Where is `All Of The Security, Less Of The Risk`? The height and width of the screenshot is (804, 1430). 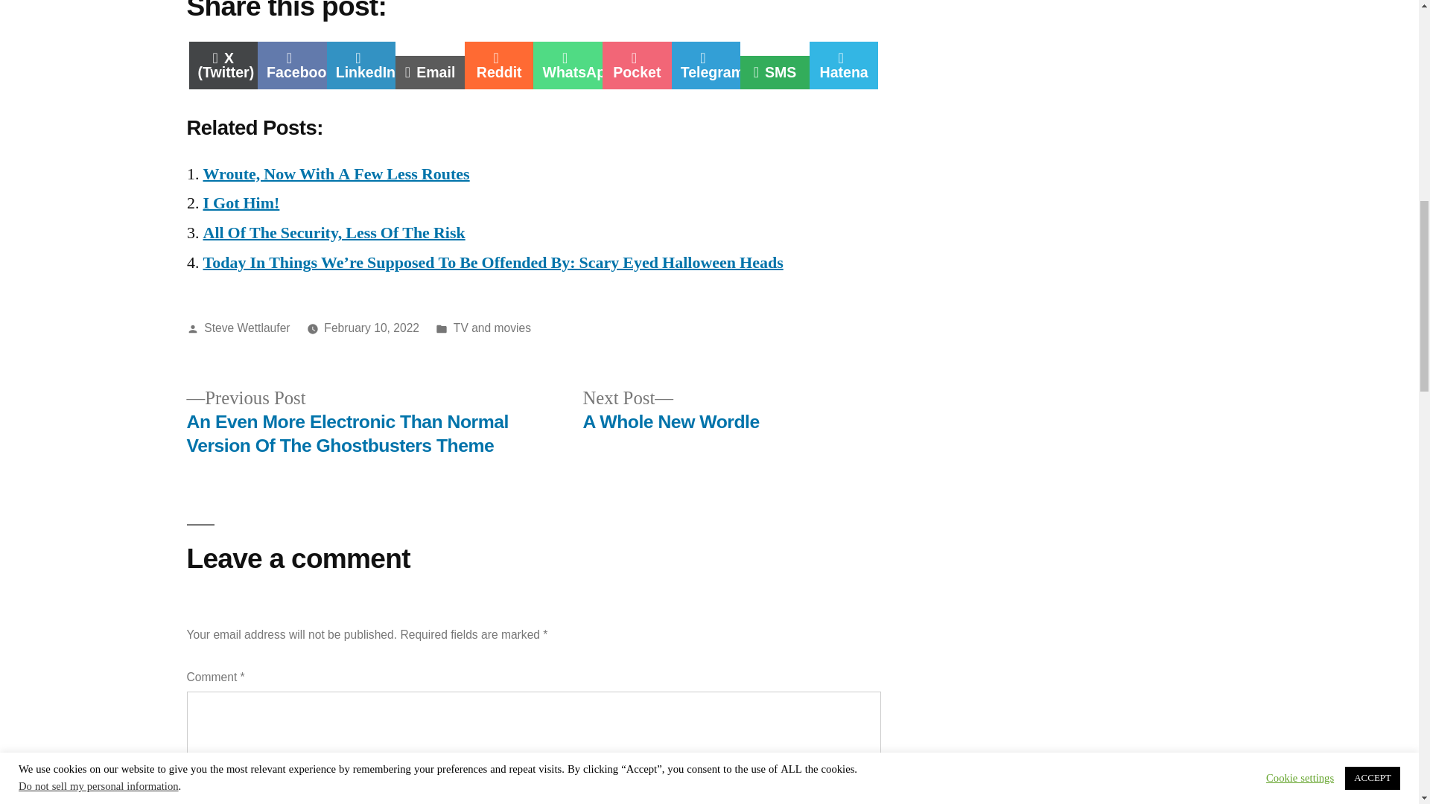
All Of The Security, Less Of The Risk is located at coordinates (670, 410).